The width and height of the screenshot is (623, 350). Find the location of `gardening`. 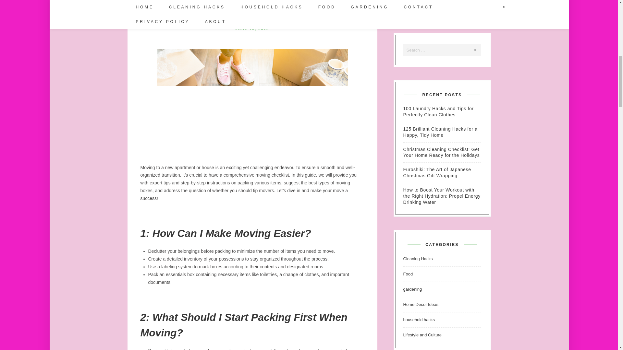

gardening is located at coordinates (412, 289).